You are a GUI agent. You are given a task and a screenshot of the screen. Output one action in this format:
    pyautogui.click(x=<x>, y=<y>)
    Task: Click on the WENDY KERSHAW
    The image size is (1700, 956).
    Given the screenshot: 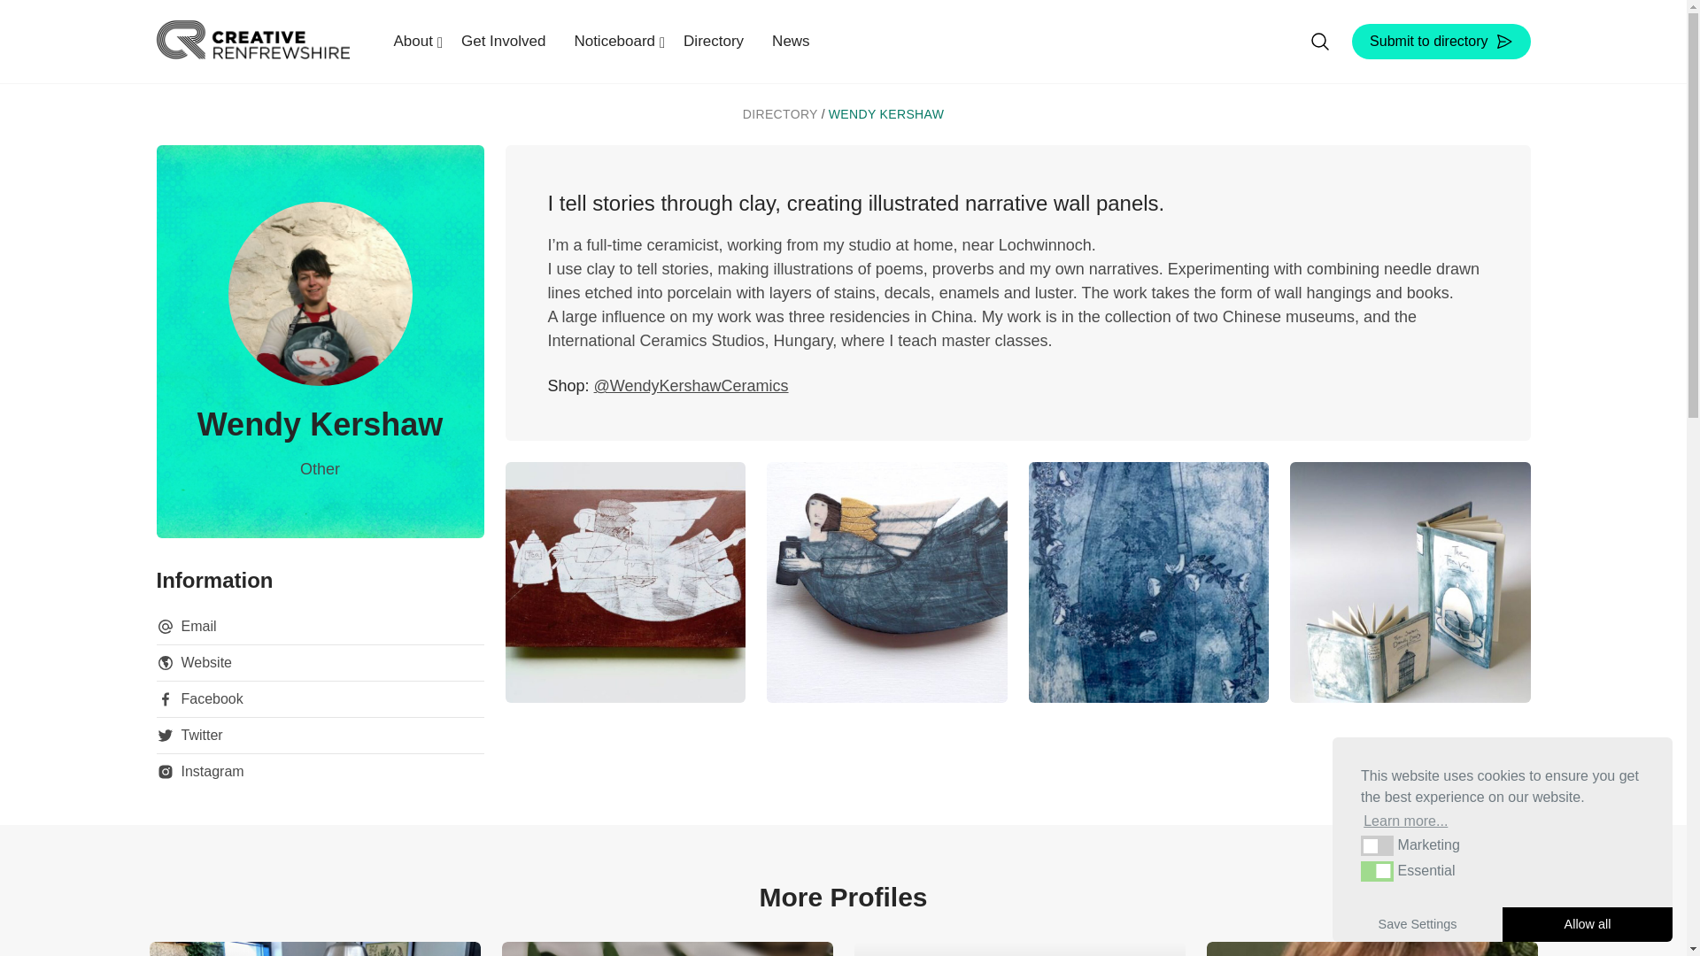 What is the action you would take?
    pyautogui.click(x=887, y=114)
    